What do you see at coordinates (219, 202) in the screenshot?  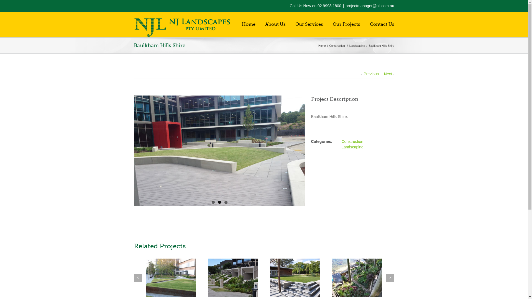 I see `2` at bounding box center [219, 202].